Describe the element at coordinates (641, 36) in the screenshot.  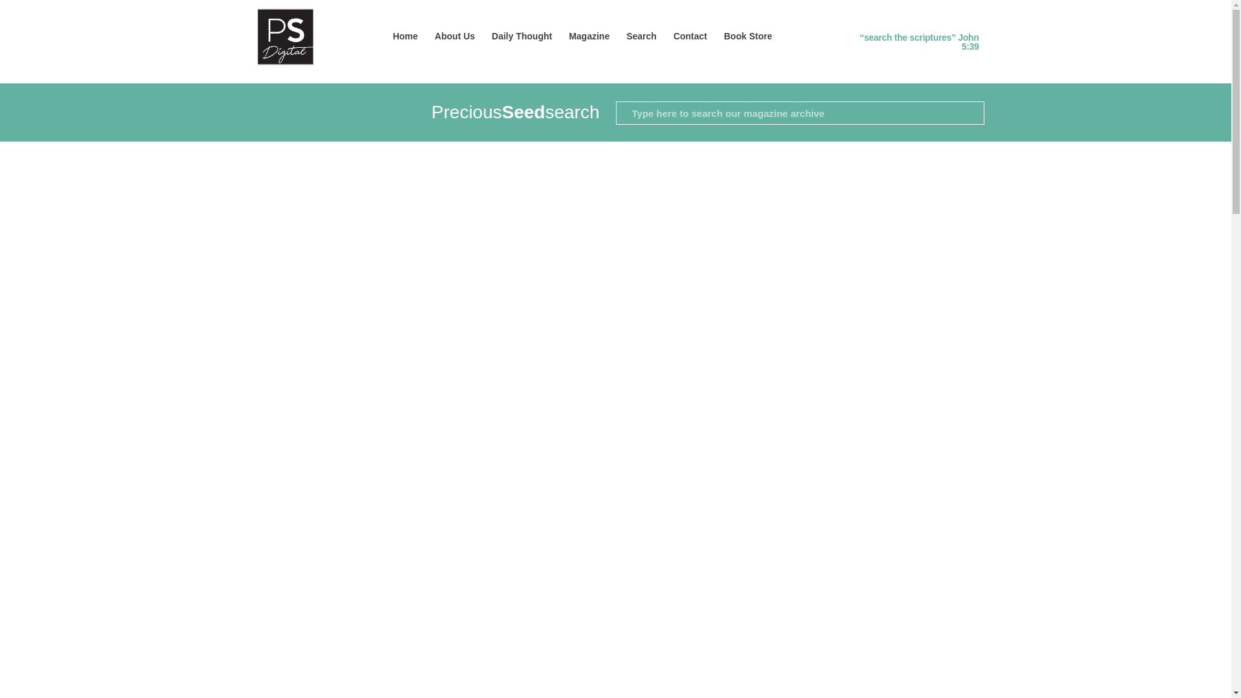
I see `Search` at that location.